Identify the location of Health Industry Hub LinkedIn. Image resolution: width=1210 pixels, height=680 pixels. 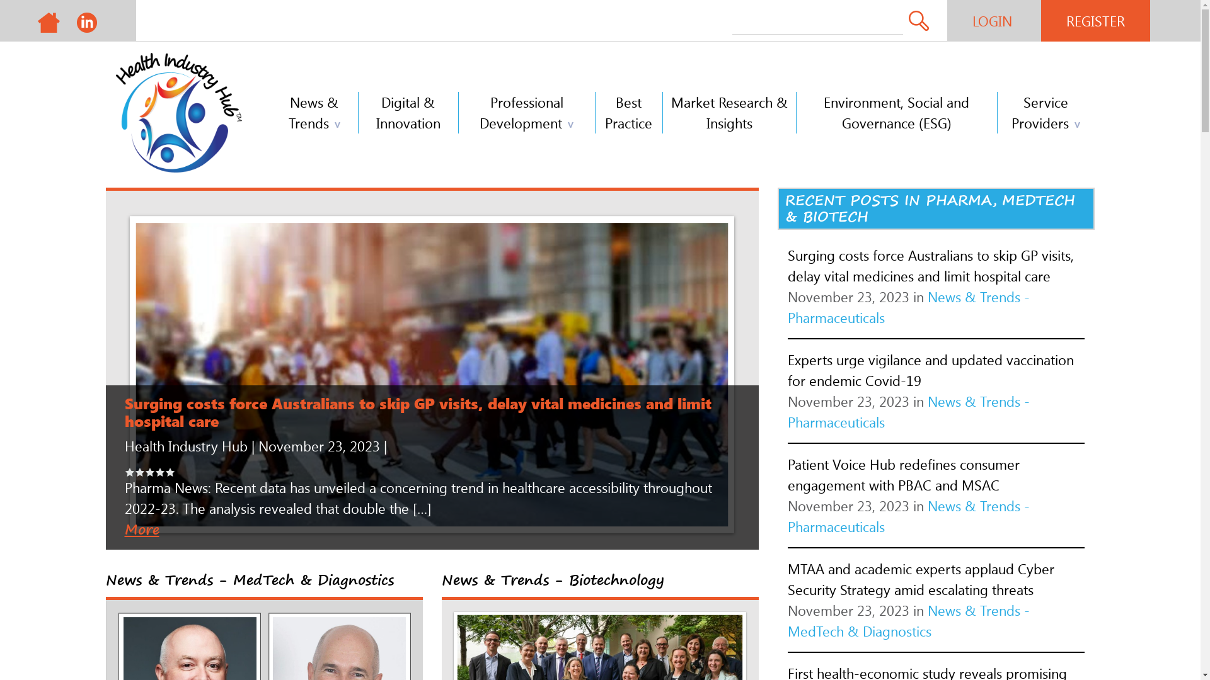
(87, 20).